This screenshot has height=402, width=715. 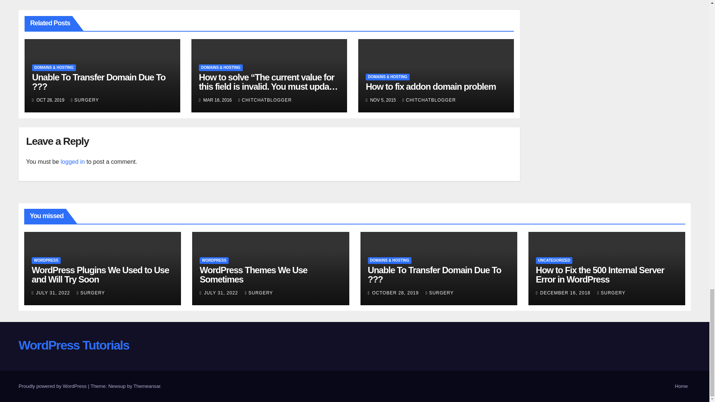 What do you see at coordinates (430, 86) in the screenshot?
I see `How to fix addon domain problem` at bounding box center [430, 86].